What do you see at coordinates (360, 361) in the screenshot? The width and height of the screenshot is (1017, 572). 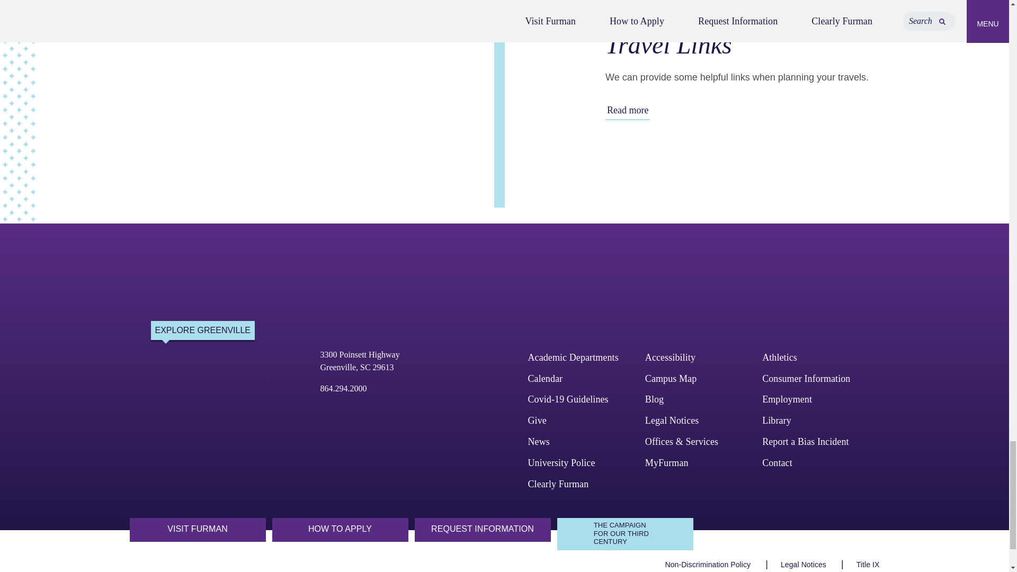 I see `Academic Departments` at bounding box center [360, 361].